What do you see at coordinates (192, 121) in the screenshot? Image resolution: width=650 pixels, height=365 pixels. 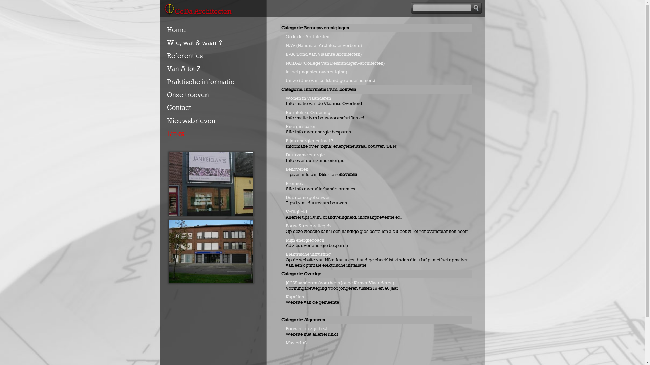 I see `Nieuwsbrieven` at bounding box center [192, 121].